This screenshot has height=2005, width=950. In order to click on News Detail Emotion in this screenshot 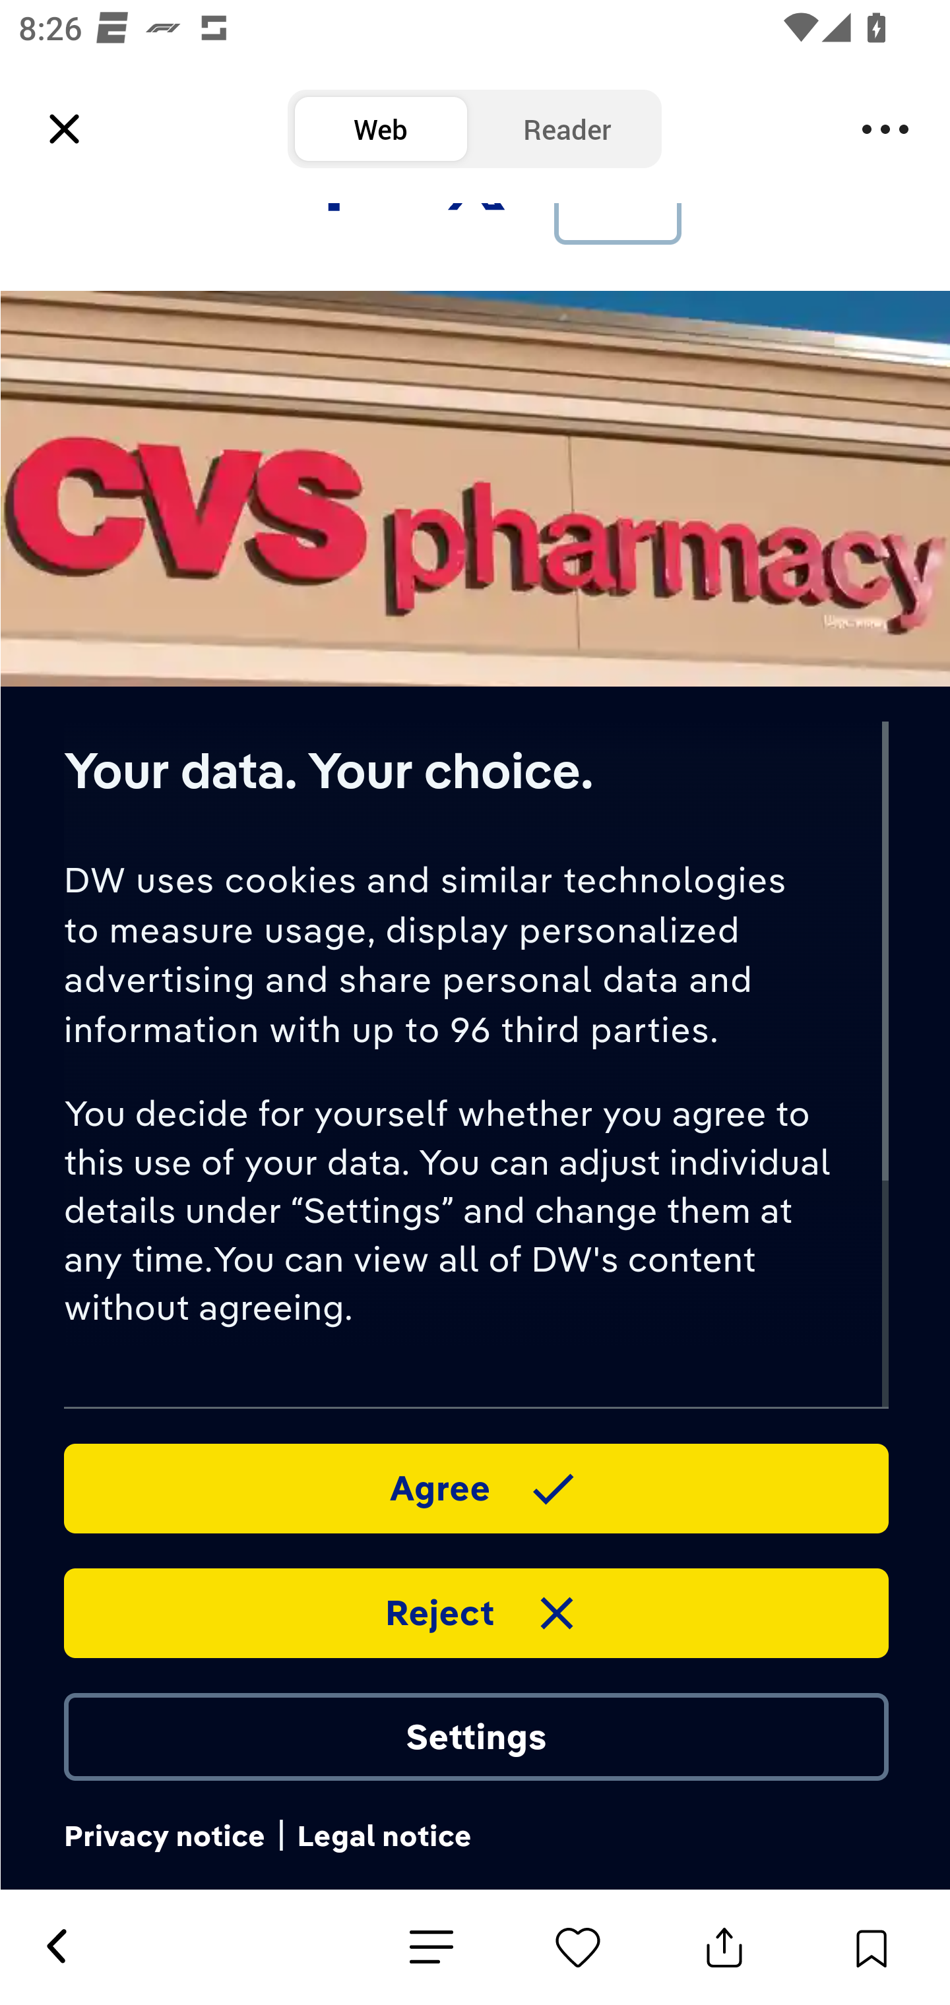, I will do `click(431, 1947)`.